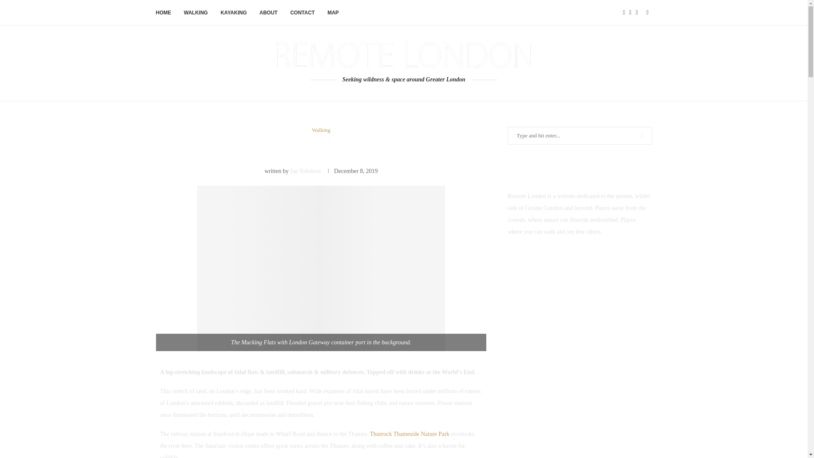 Image resolution: width=814 pixels, height=458 pixels. What do you see at coordinates (321, 130) in the screenshot?
I see `Walking` at bounding box center [321, 130].